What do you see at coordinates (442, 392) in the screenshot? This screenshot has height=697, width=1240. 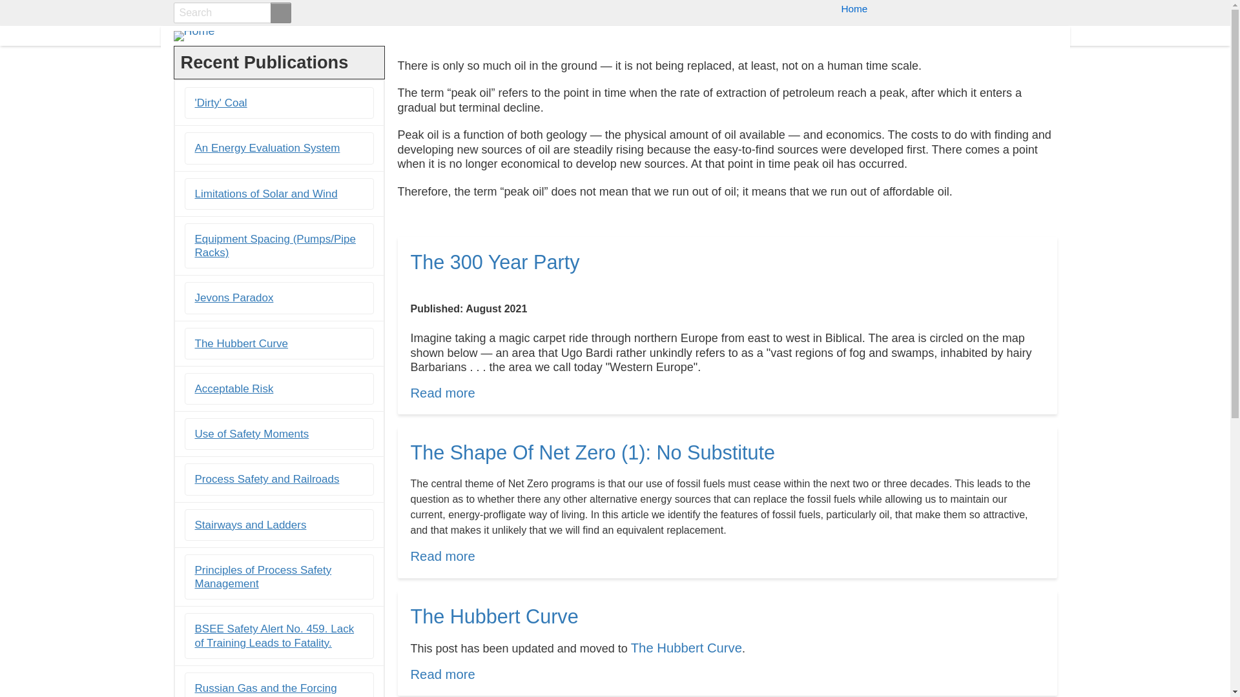 I see `The 300 Year Party` at bounding box center [442, 392].